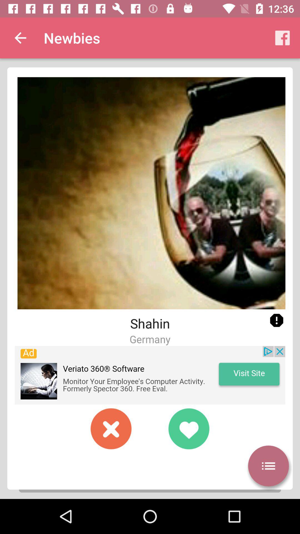 Image resolution: width=300 pixels, height=534 pixels. Describe the element at coordinates (111, 429) in the screenshot. I see `close the file` at that location.